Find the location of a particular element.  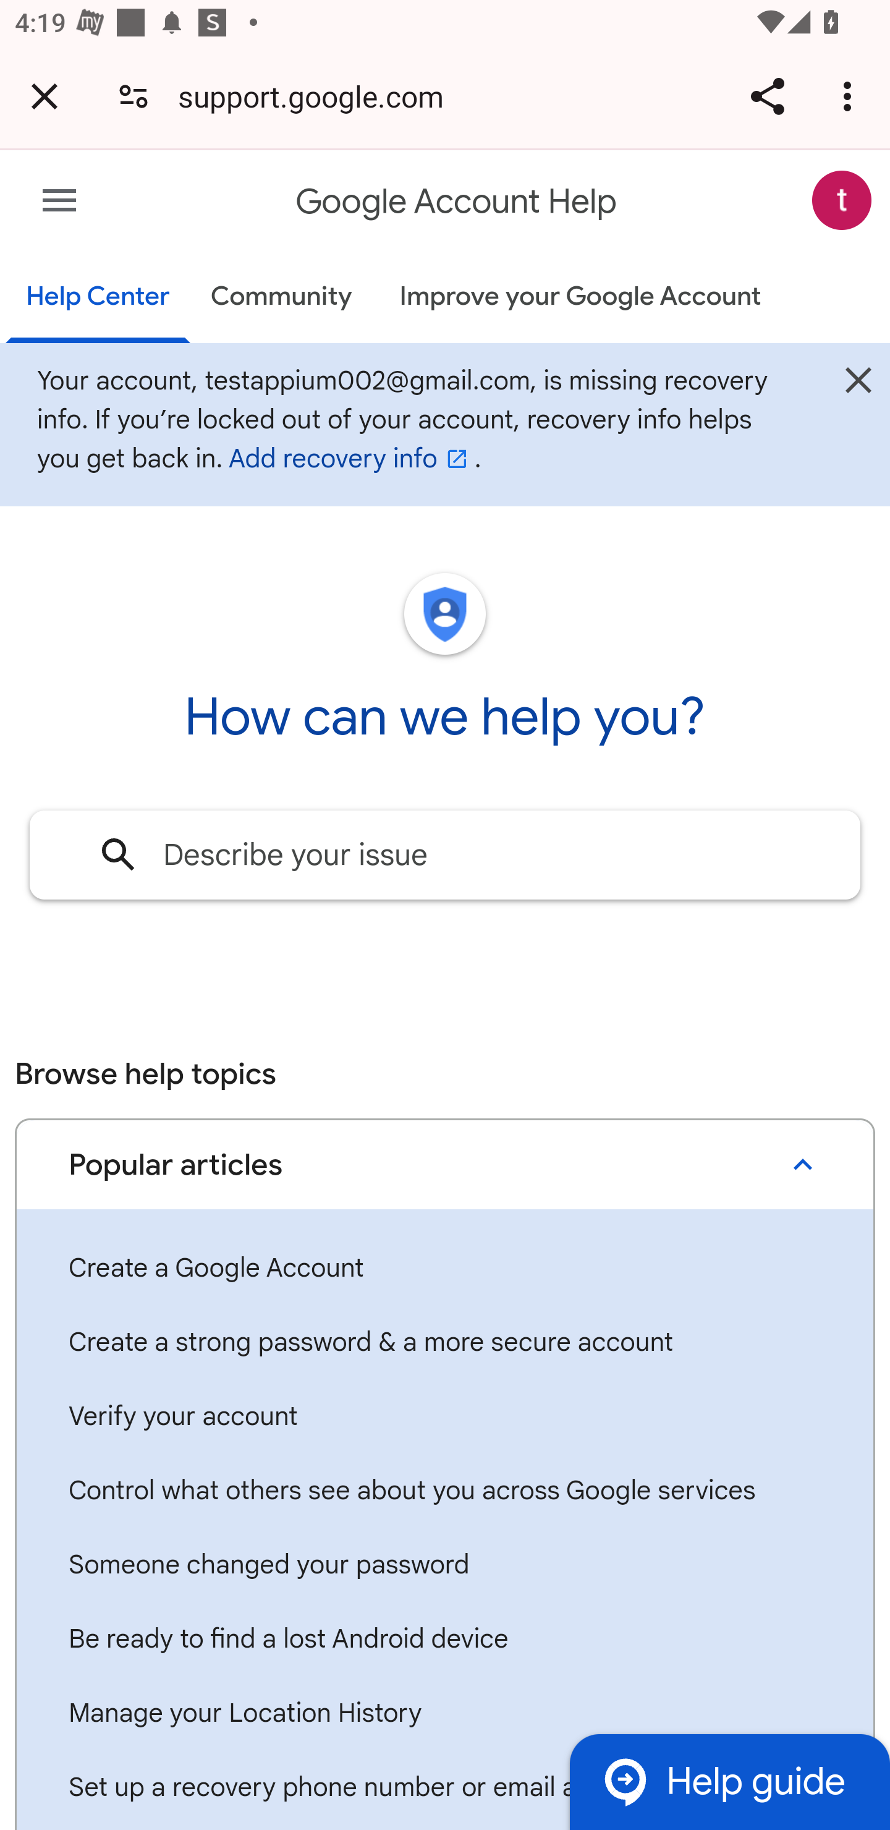

Community is located at coordinates (281, 296).